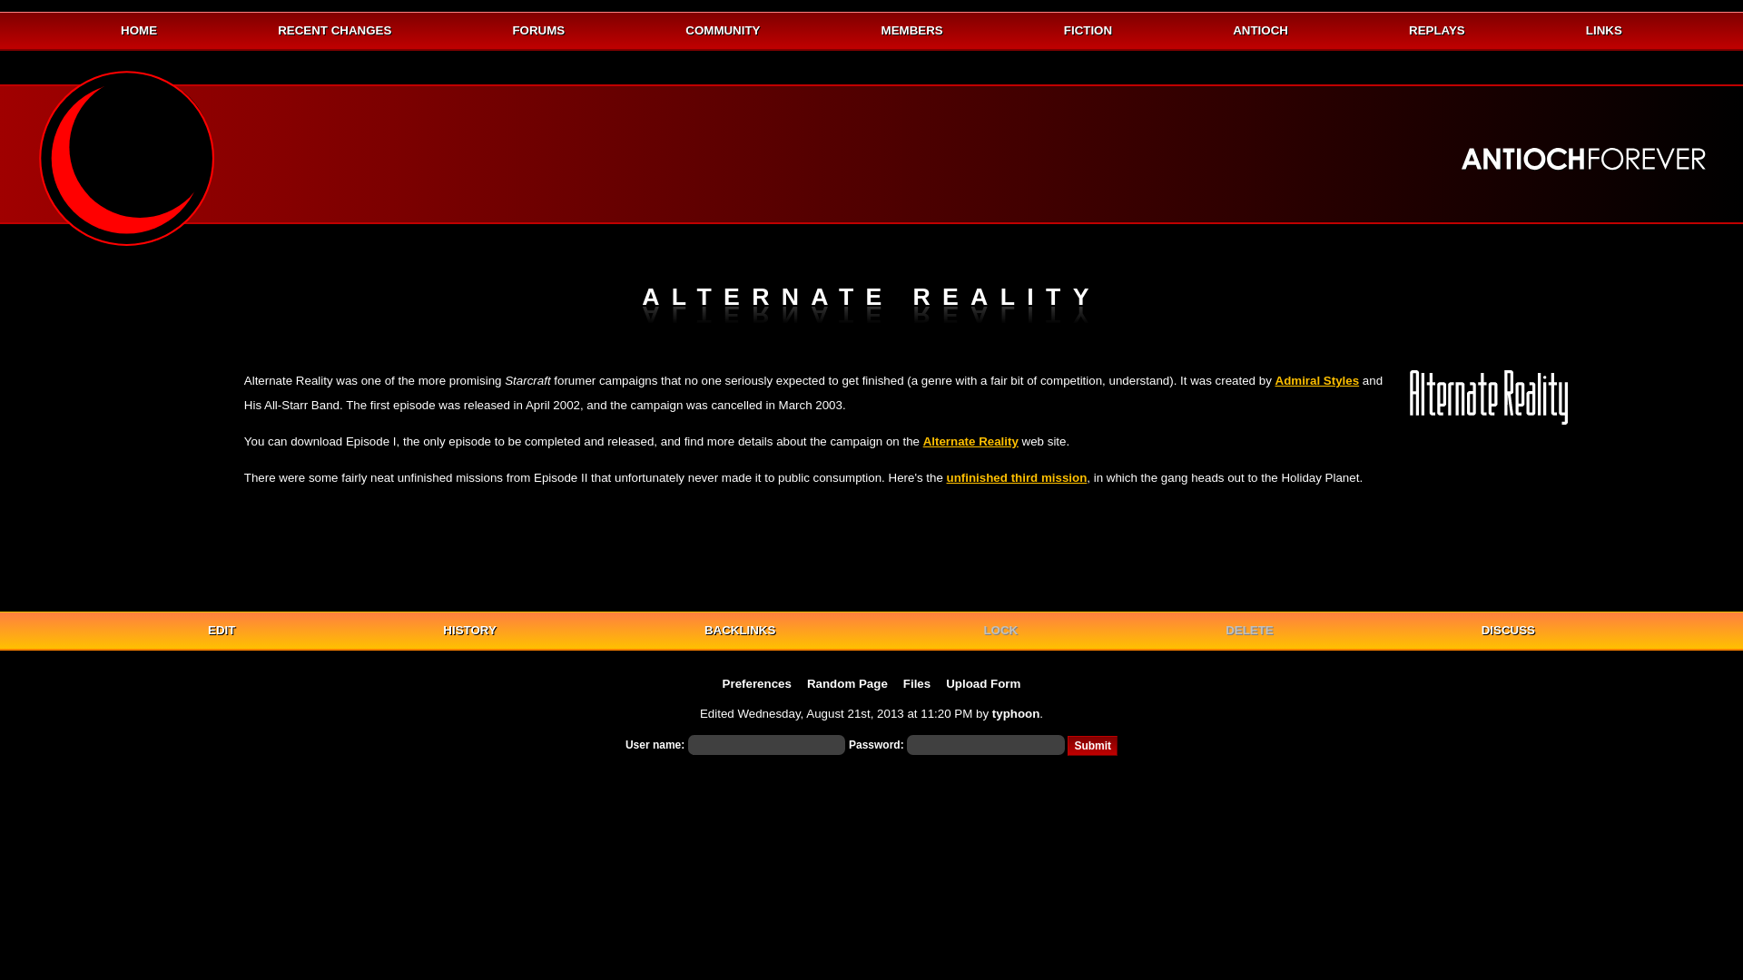 Image resolution: width=1743 pixels, height=980 pixels. I want to click on EDIT, so click(222, 630).